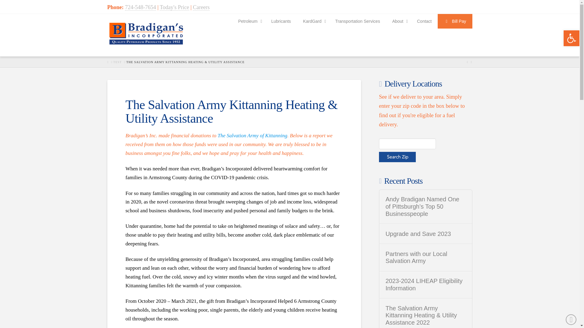 The image size is (584, 328). Describe the element at coordinates (571, 319) in the screenshot. I see `Back to Top` at that location.